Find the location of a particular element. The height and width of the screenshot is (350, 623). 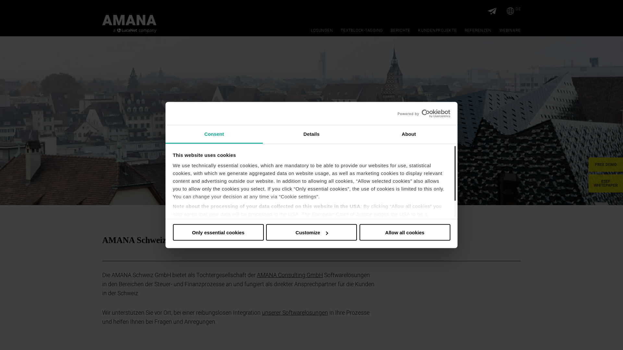

AMANA Consulting GmbH is located at coordinates (290, 275).